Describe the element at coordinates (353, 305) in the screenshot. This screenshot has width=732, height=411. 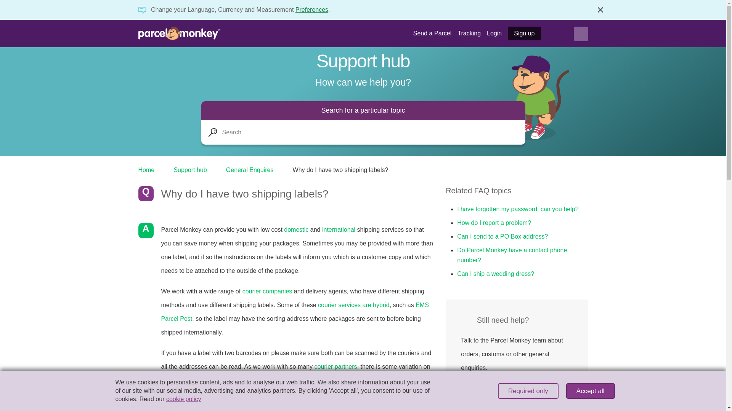
I see `courier services are hybrid` at that location.